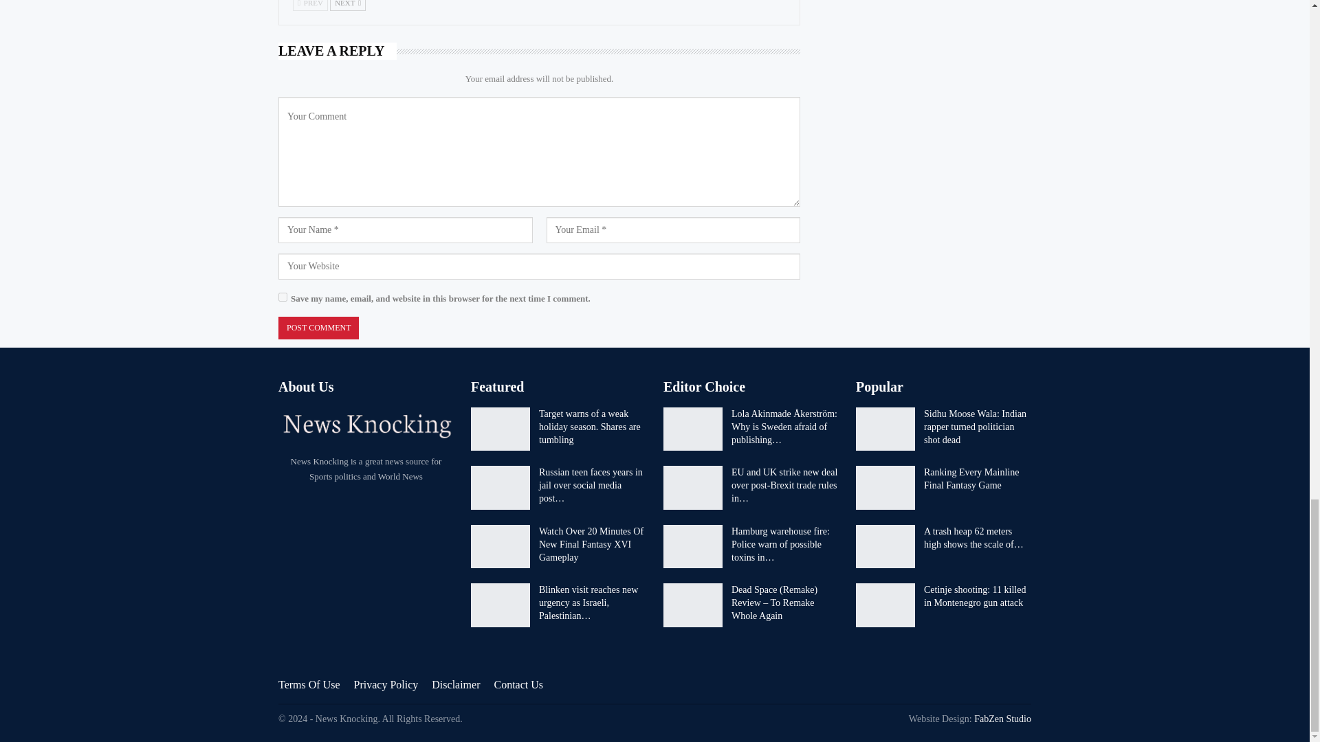 This screenshot has width=1320, height=742. Describe the element at coordinates (319, 328) in the screenshot. I see `Post Comment` at that location.